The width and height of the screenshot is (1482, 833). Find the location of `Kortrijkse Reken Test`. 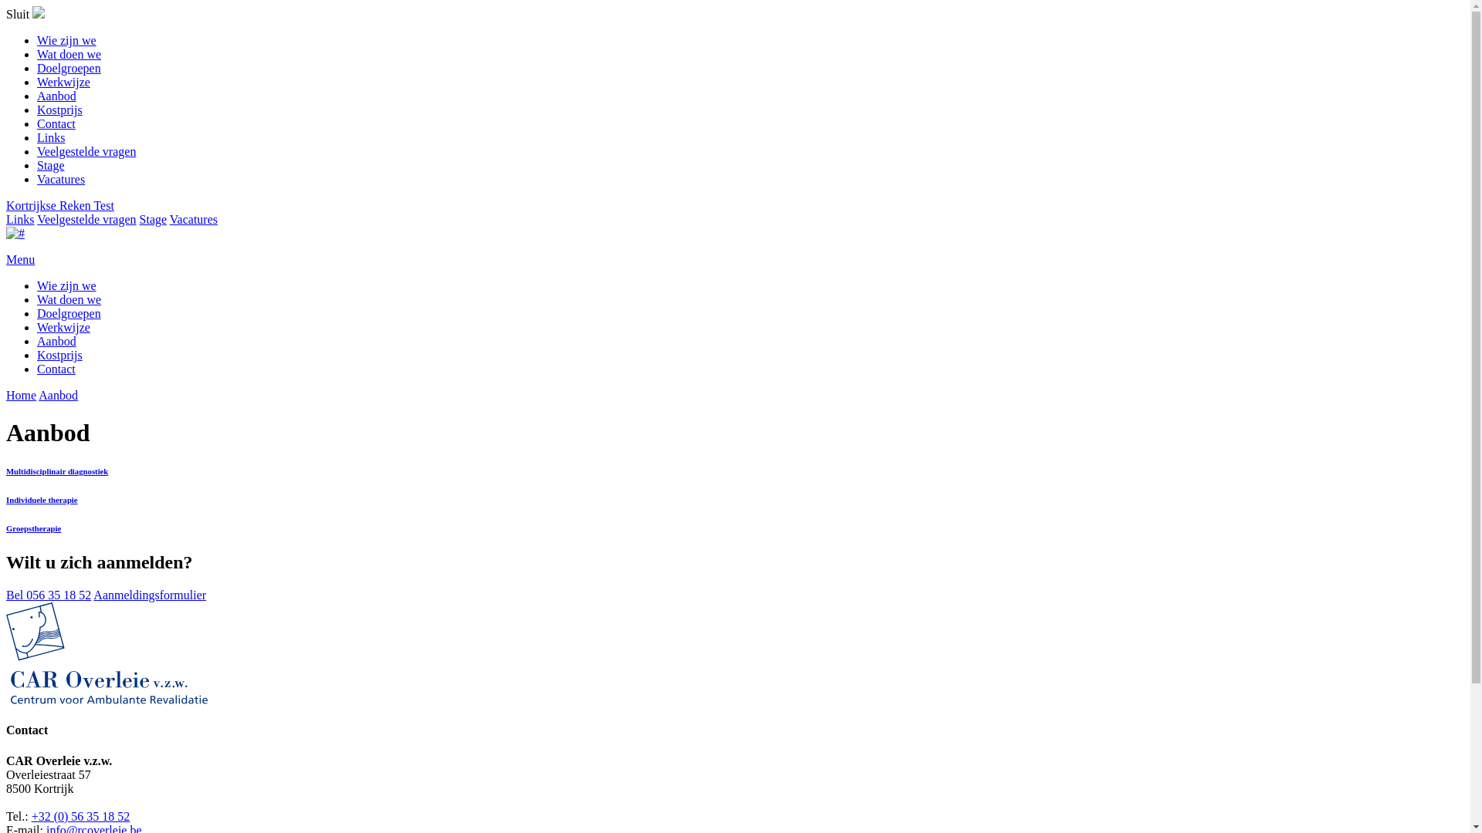

Kortrijkse Reken Test is located at coordinates (60, 205).